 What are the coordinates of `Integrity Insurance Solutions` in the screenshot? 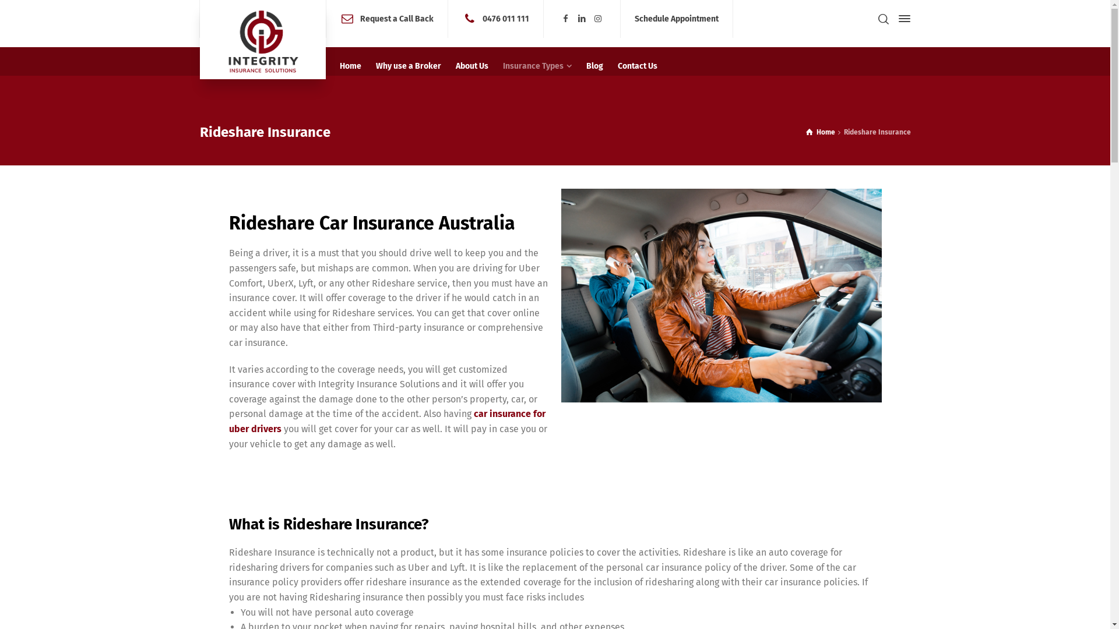 It's located at (262, 40).